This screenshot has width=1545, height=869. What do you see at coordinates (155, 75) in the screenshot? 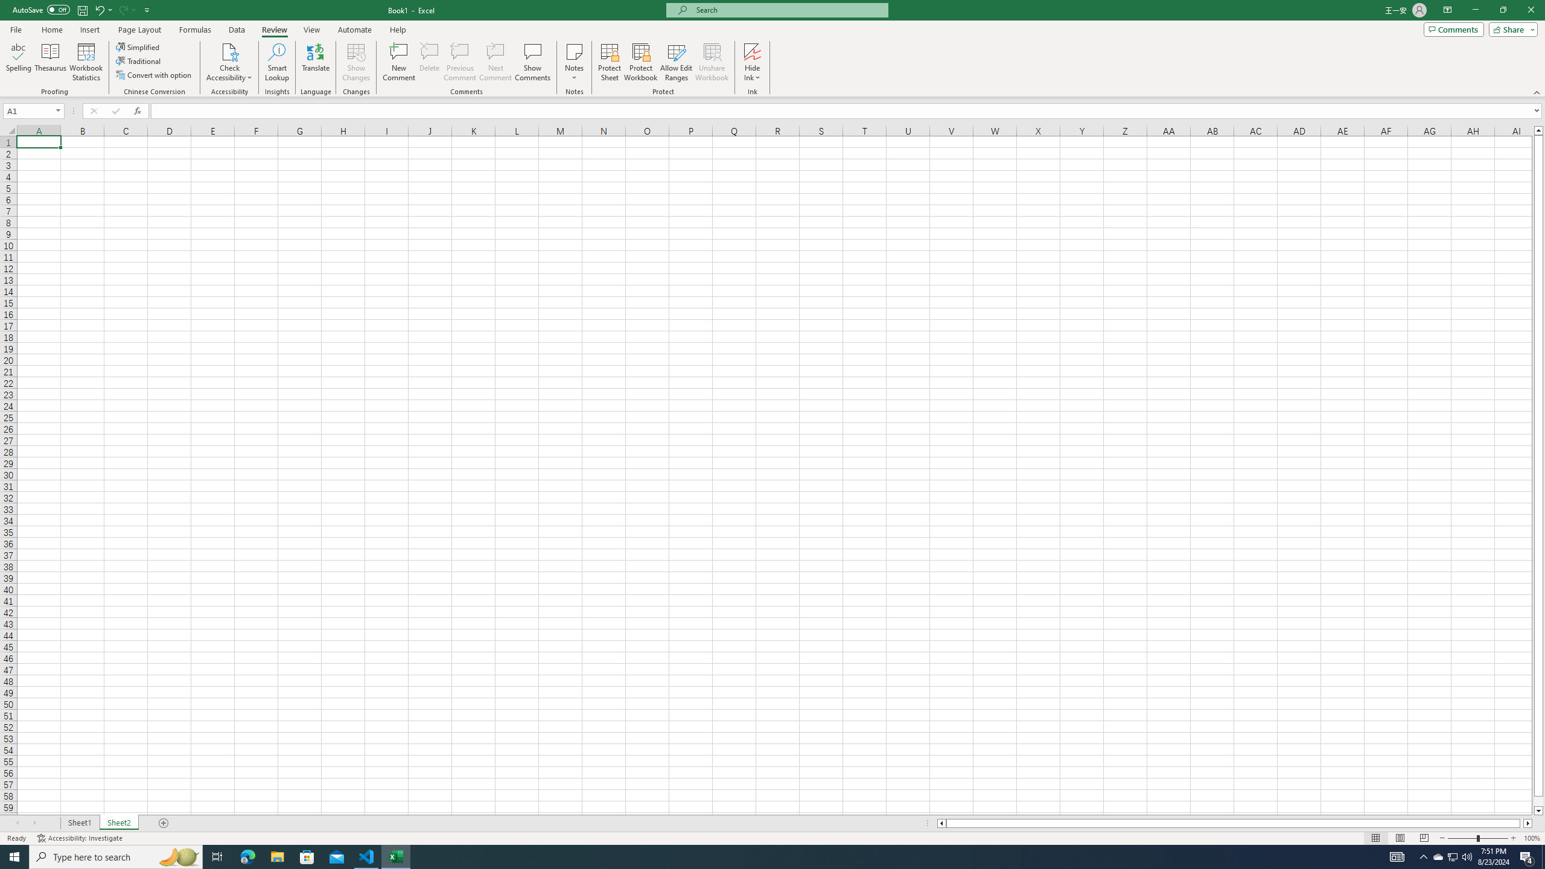
I see `Convert with option` at bounding box center [155, 75].